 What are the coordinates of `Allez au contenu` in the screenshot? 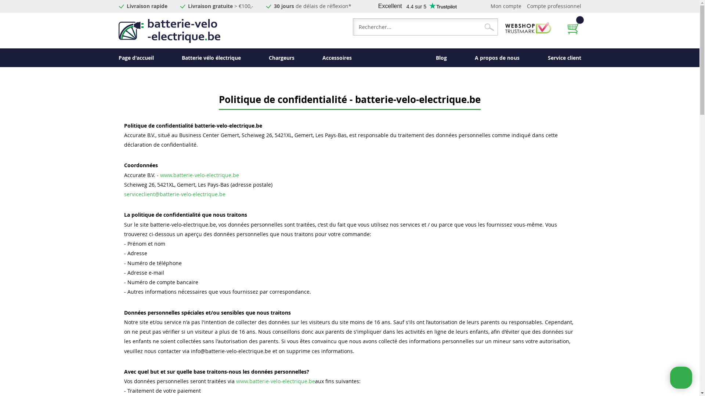 It's located at (118, 6).